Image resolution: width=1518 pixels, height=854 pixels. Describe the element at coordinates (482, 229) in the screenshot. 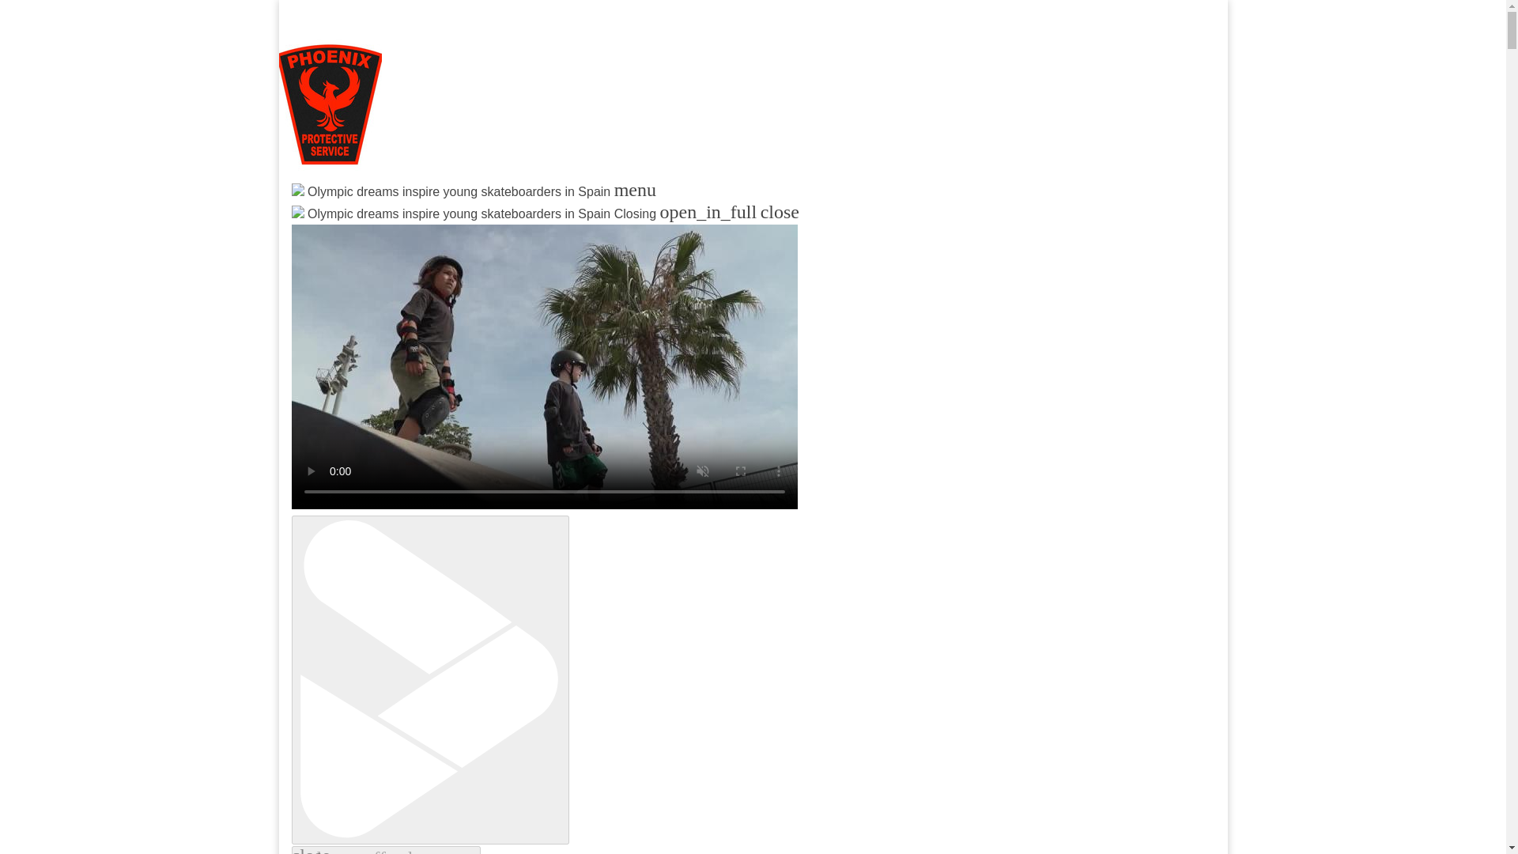

I see `Skope Entertainment Inc` at that location.